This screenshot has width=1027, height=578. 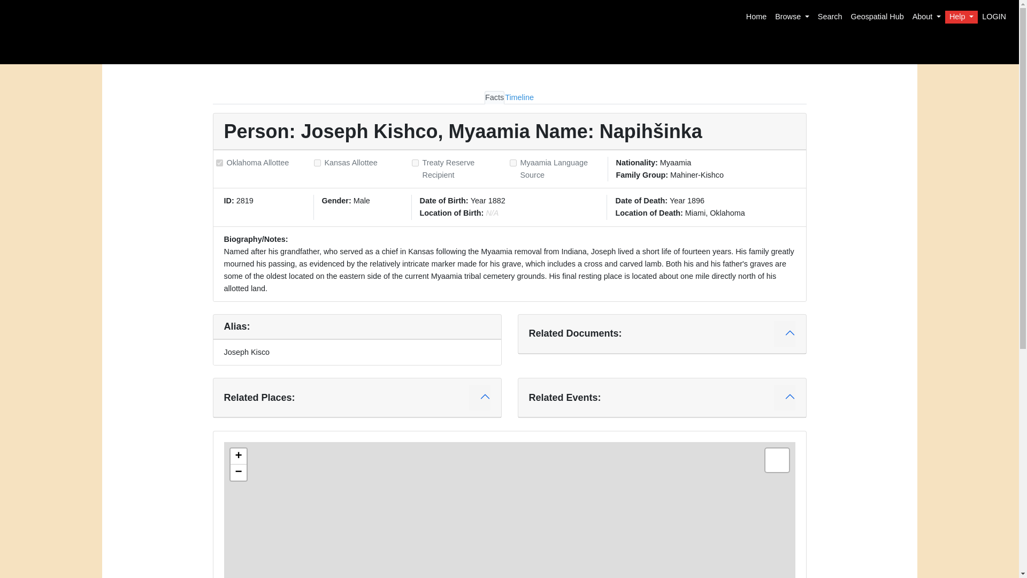 What do you see at coordinates (219, 163) in the screenshot?
I see `on` at bounding box center [219, 163].